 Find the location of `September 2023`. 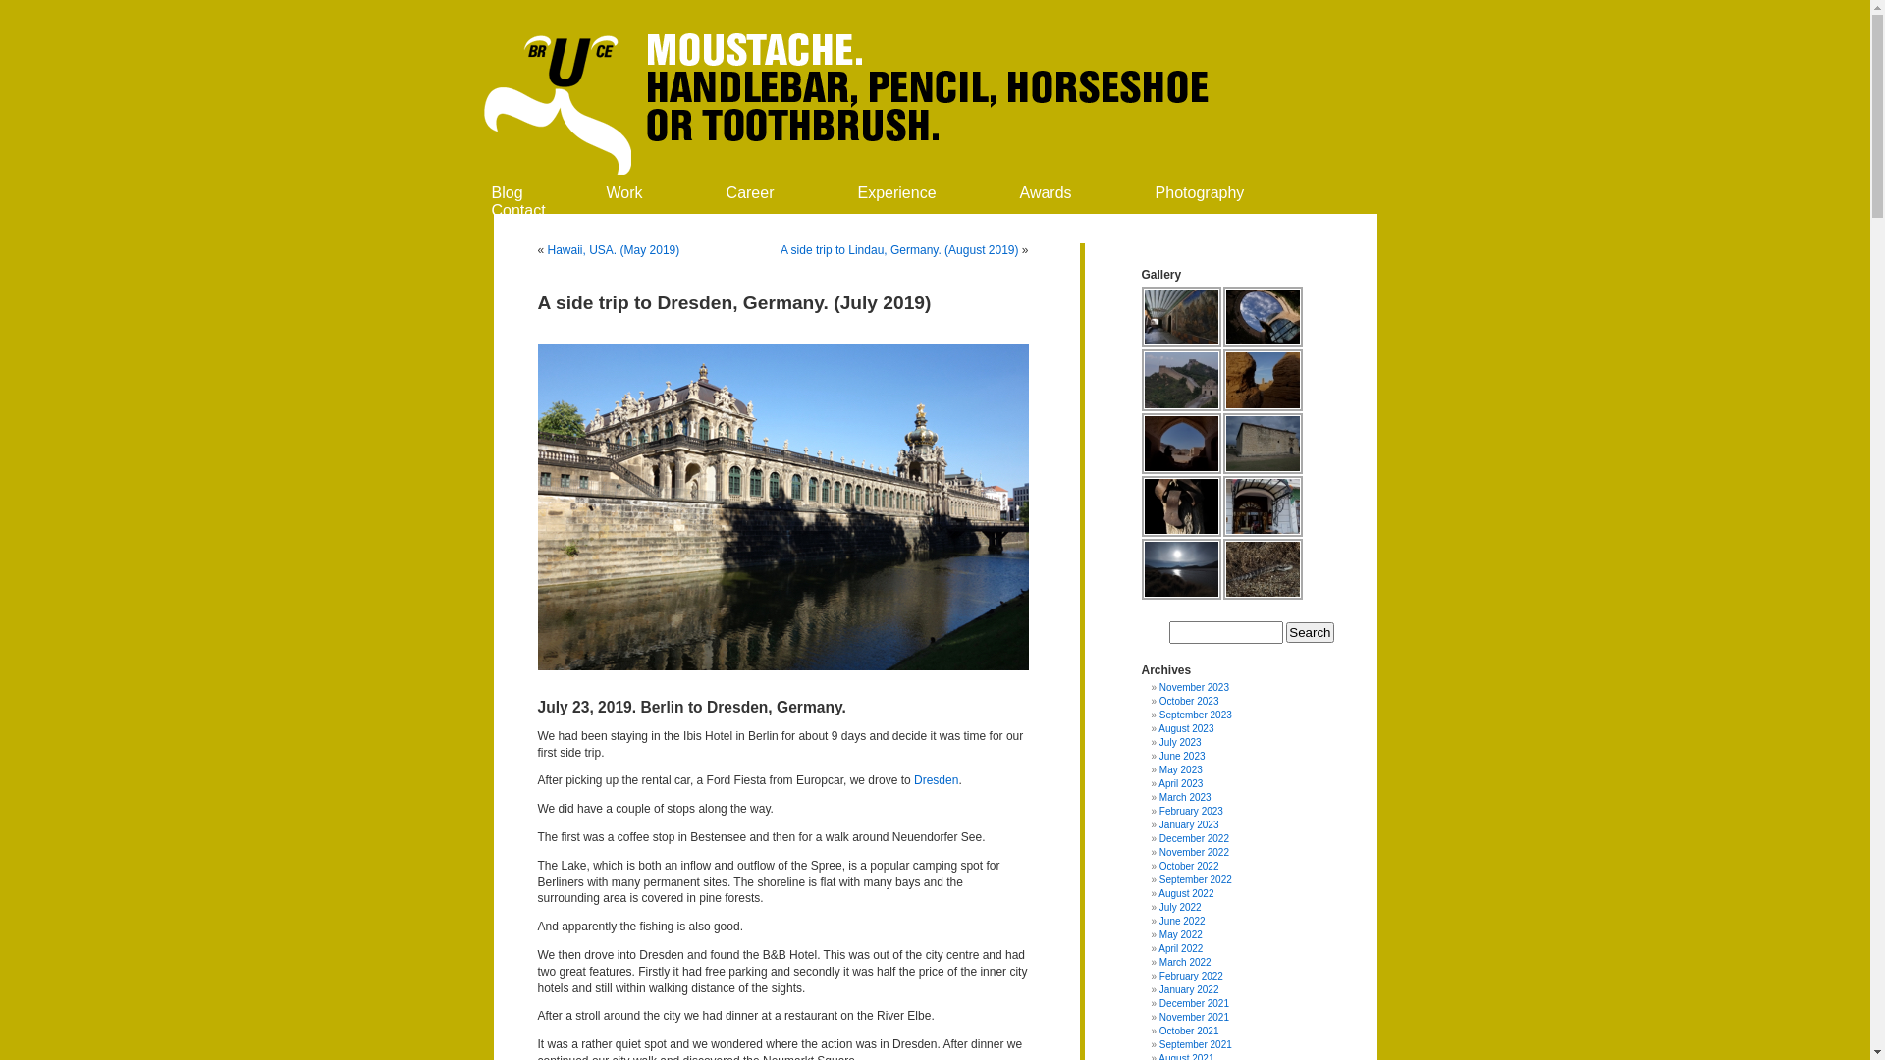

September 2023 is located at coordinates (1196, 715).